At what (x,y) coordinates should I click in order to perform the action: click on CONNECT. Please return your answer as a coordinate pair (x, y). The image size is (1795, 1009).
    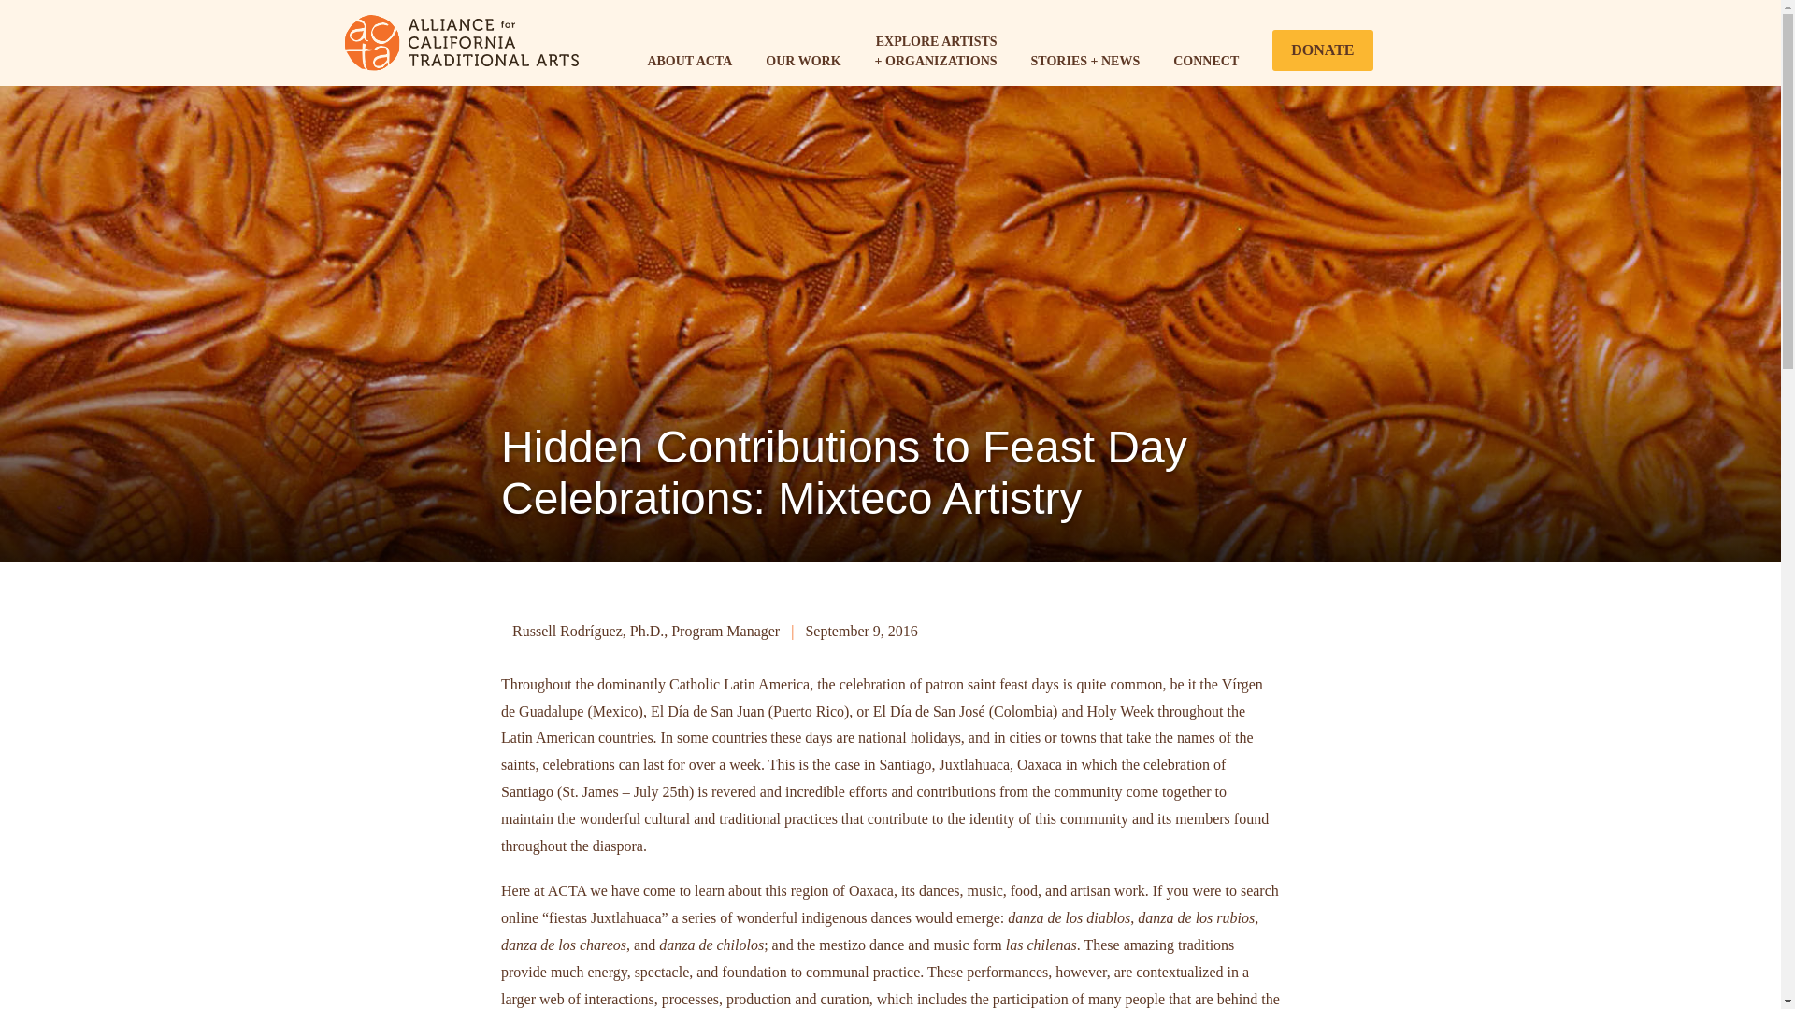
    Looking at the image, I should click on (1206, 62).